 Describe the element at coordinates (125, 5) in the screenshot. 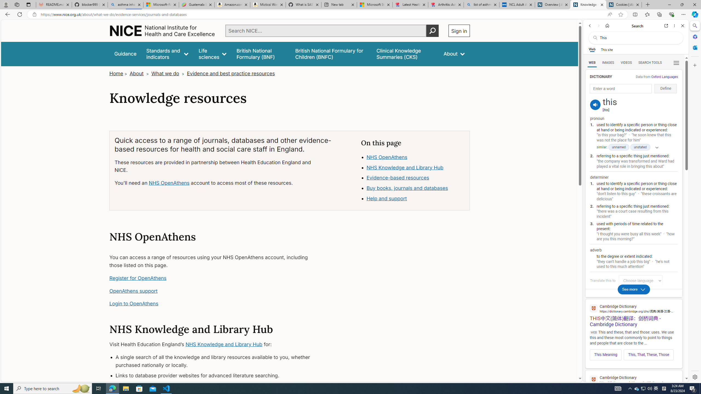

I see `asthma inhaler - Search` at that location.